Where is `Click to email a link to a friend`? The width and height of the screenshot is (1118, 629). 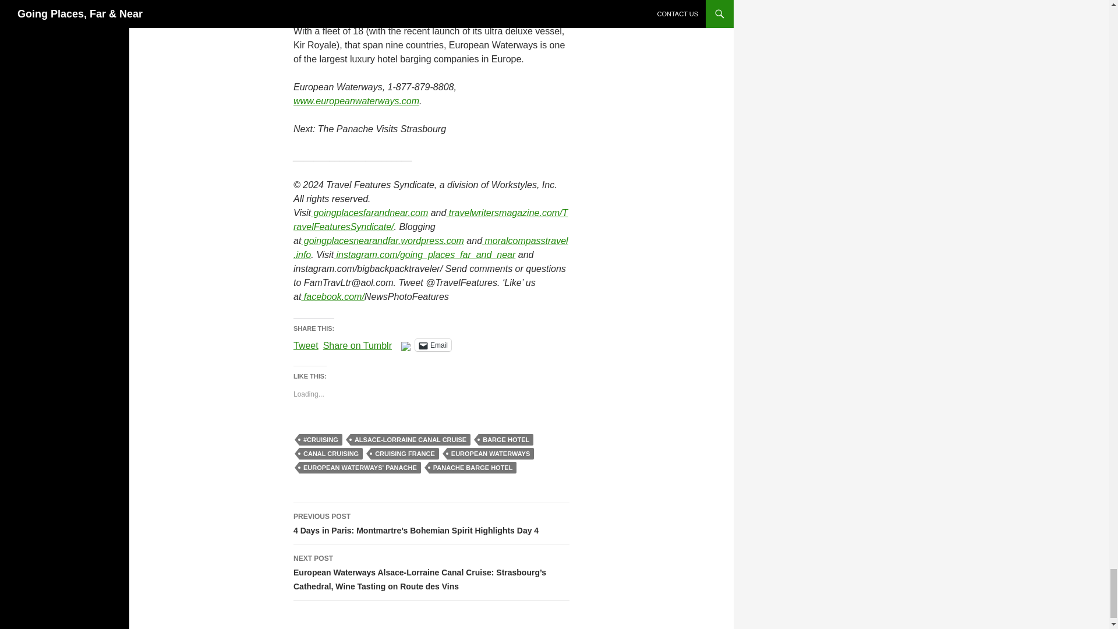 Click to email a link to a friend is located at coordinates (433, 345).